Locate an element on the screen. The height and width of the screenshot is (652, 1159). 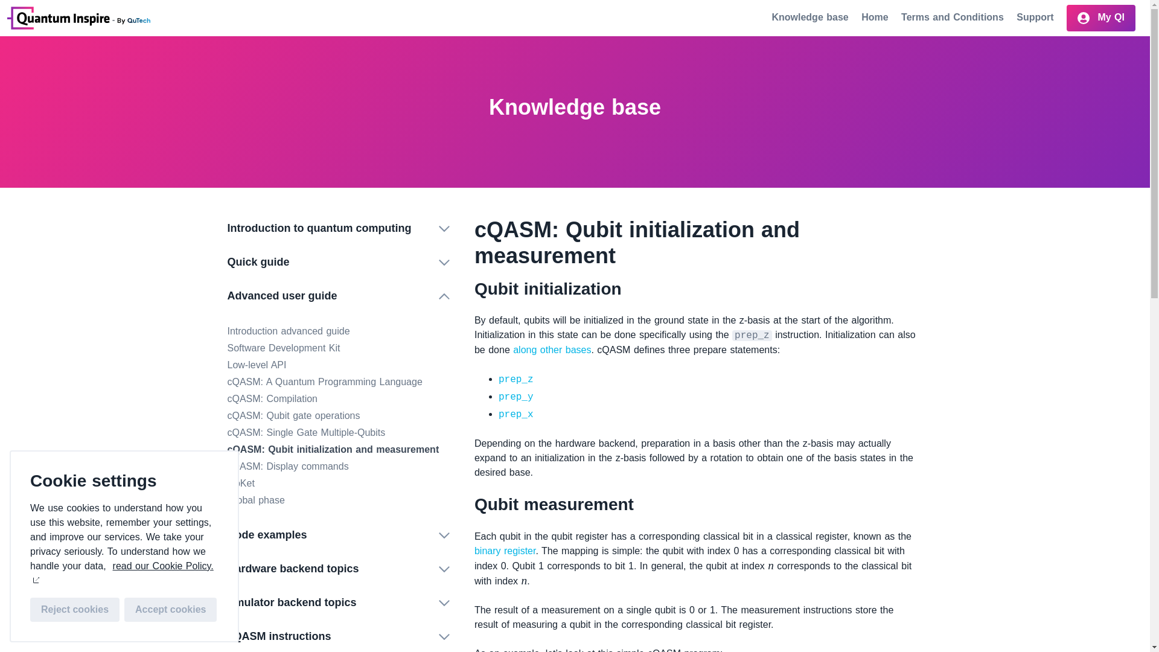
My QI is located at coordinates (1101, 18).